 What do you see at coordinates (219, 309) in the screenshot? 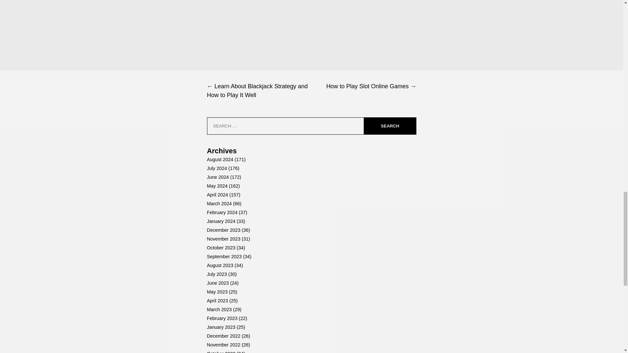
I see `March 2023` at bounding box center [219, 309].